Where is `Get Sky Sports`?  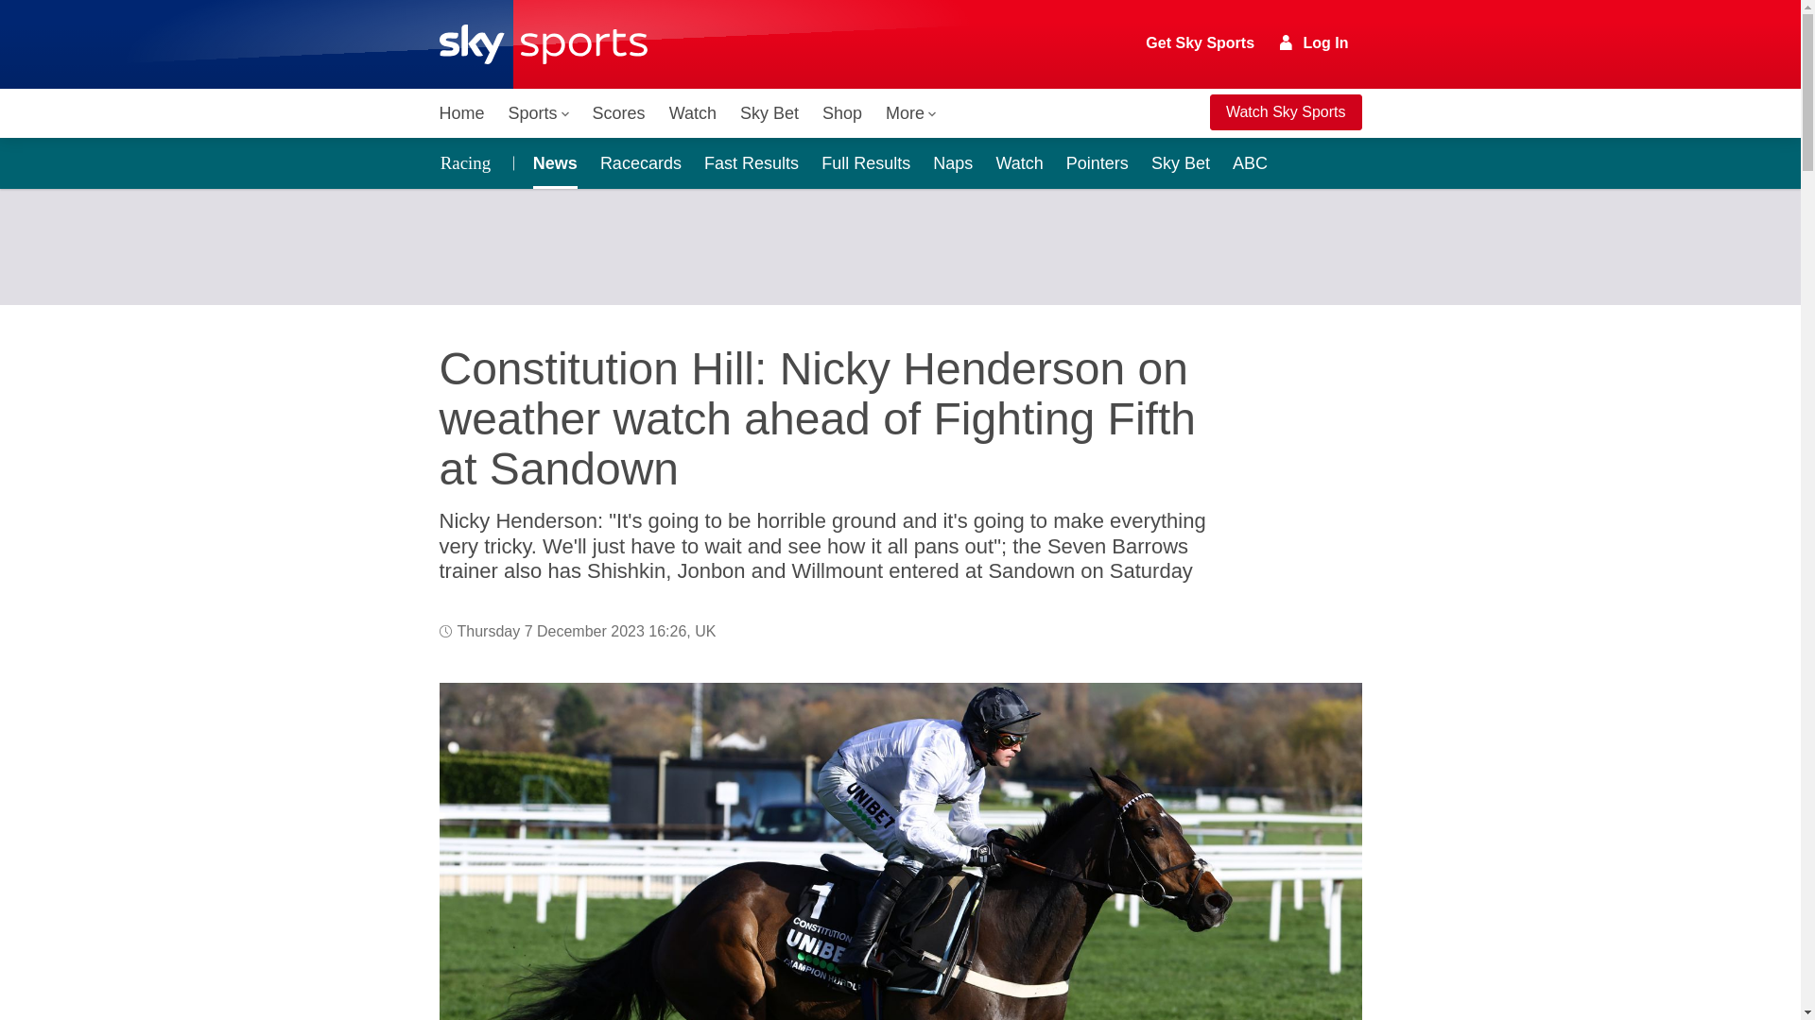
Get Sky Sports is located at coordinates (1201, 43).